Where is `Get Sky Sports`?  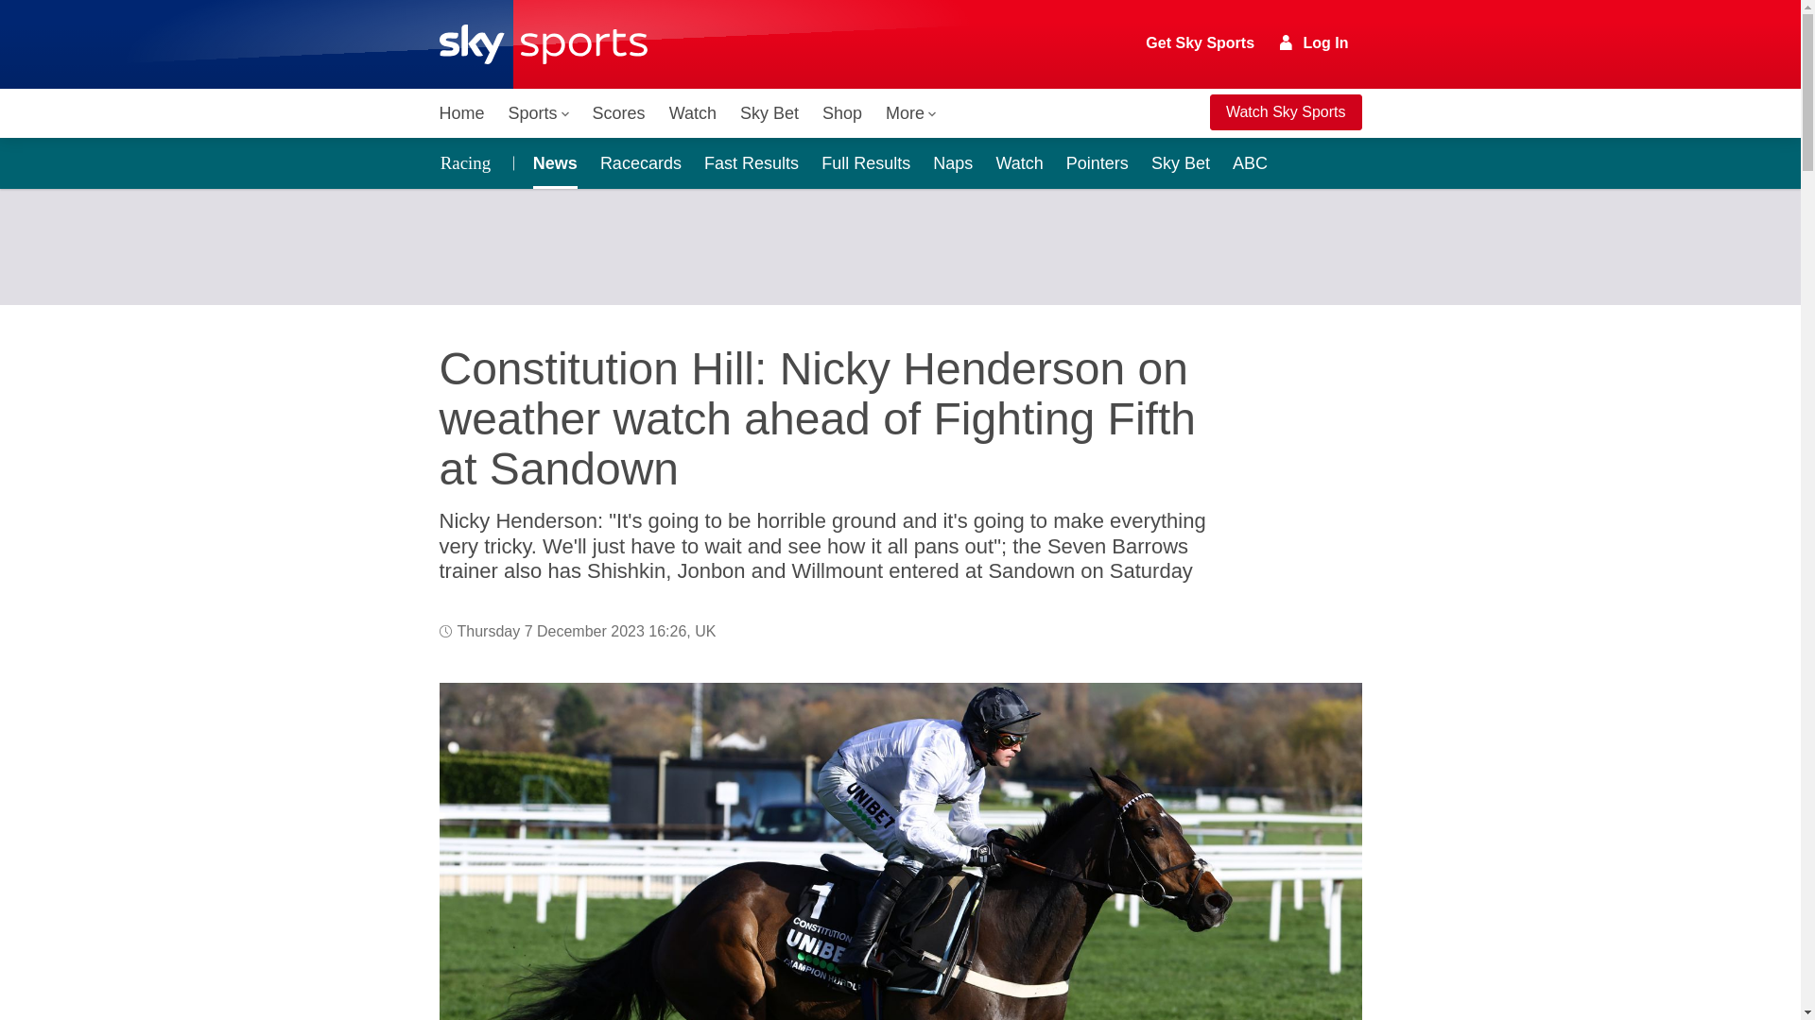
Get Sky Sports is located at coordinates (1201, 43).